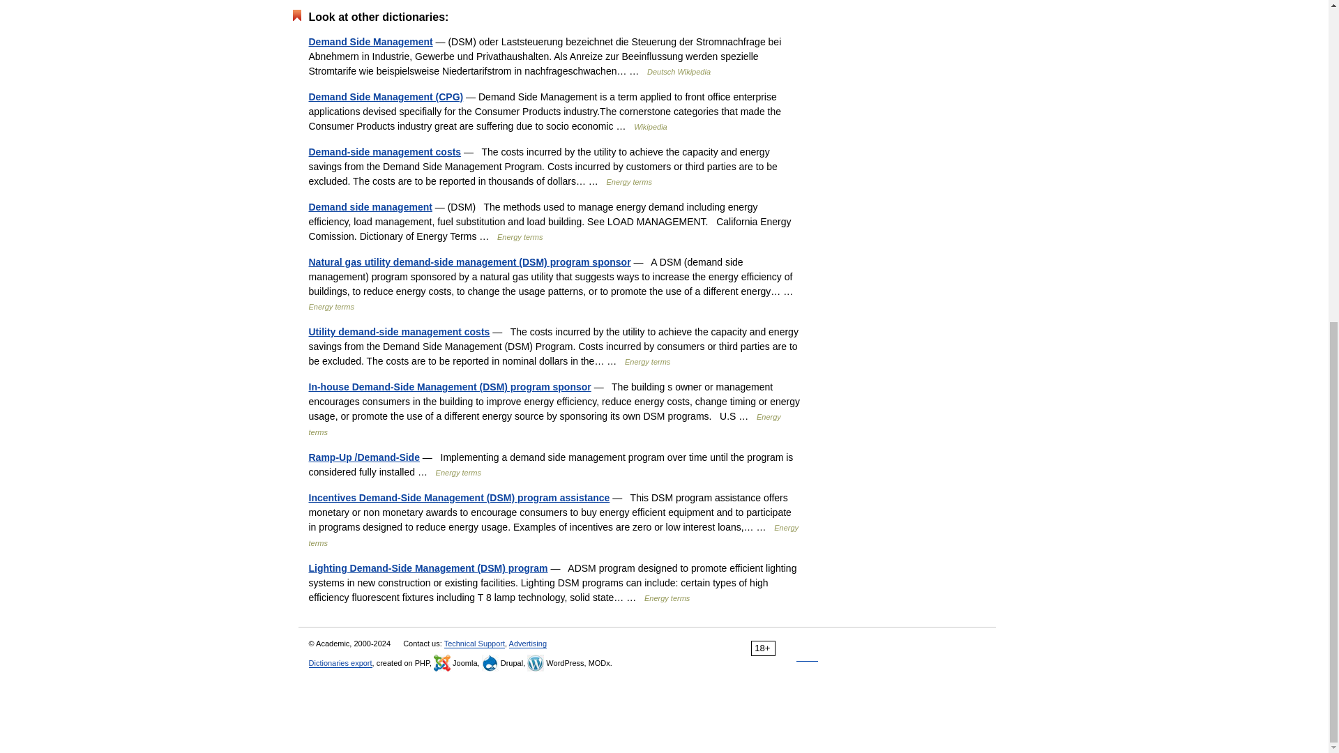  What do you see at coordinates (370, 206) in the screenshot?
I see `Demand side management` at bounding box center [370, 206].